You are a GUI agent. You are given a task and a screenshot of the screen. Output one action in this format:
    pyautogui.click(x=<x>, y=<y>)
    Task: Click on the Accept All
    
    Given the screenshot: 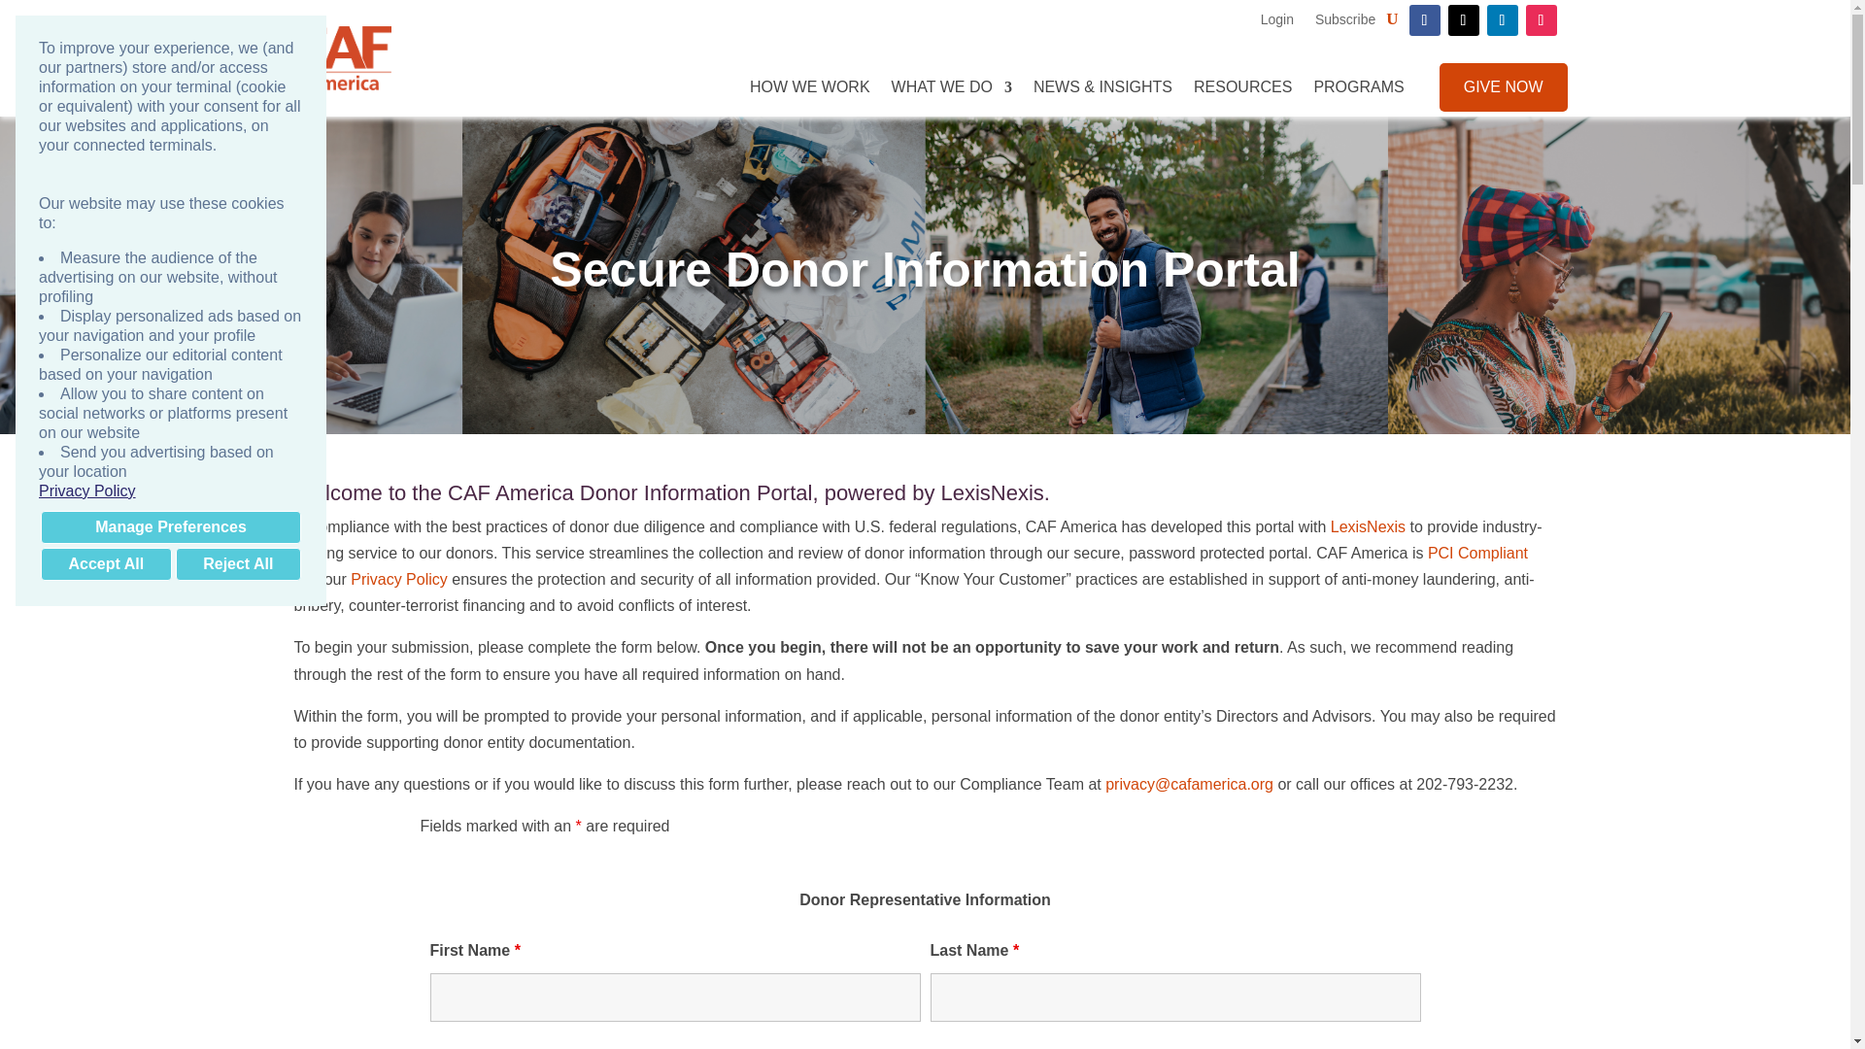 What is the action you would take?
    pyautogui.click(x=106, y=563)
    